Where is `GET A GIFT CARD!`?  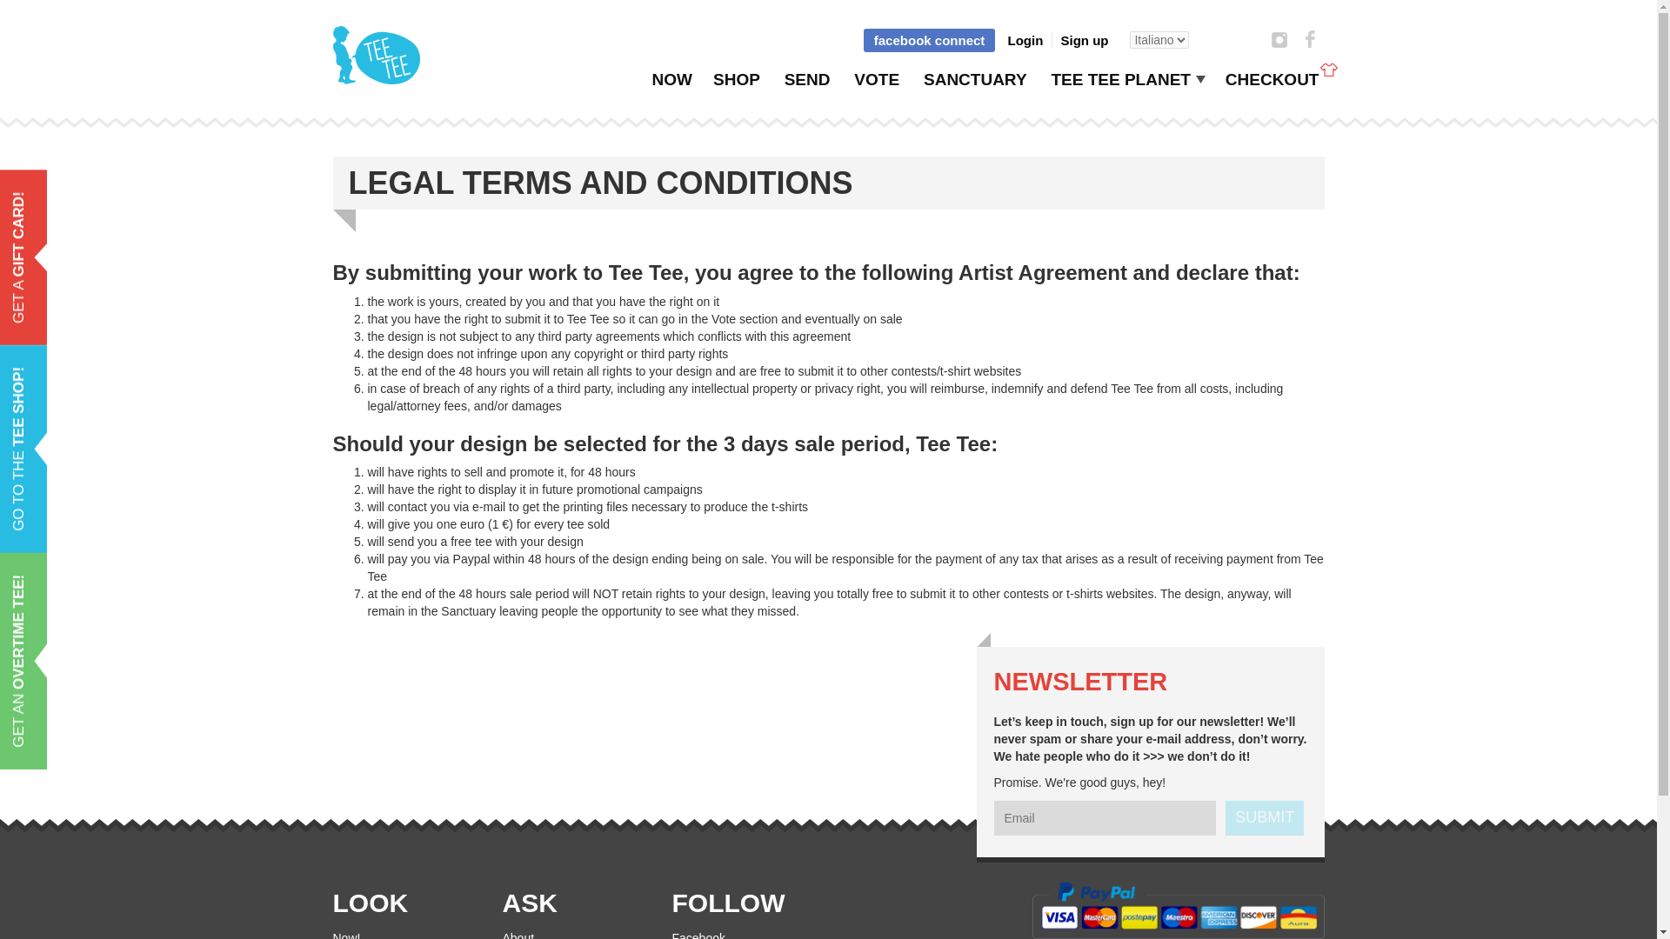
GET A GIFT CARD! is located at coordinates (79, 202).